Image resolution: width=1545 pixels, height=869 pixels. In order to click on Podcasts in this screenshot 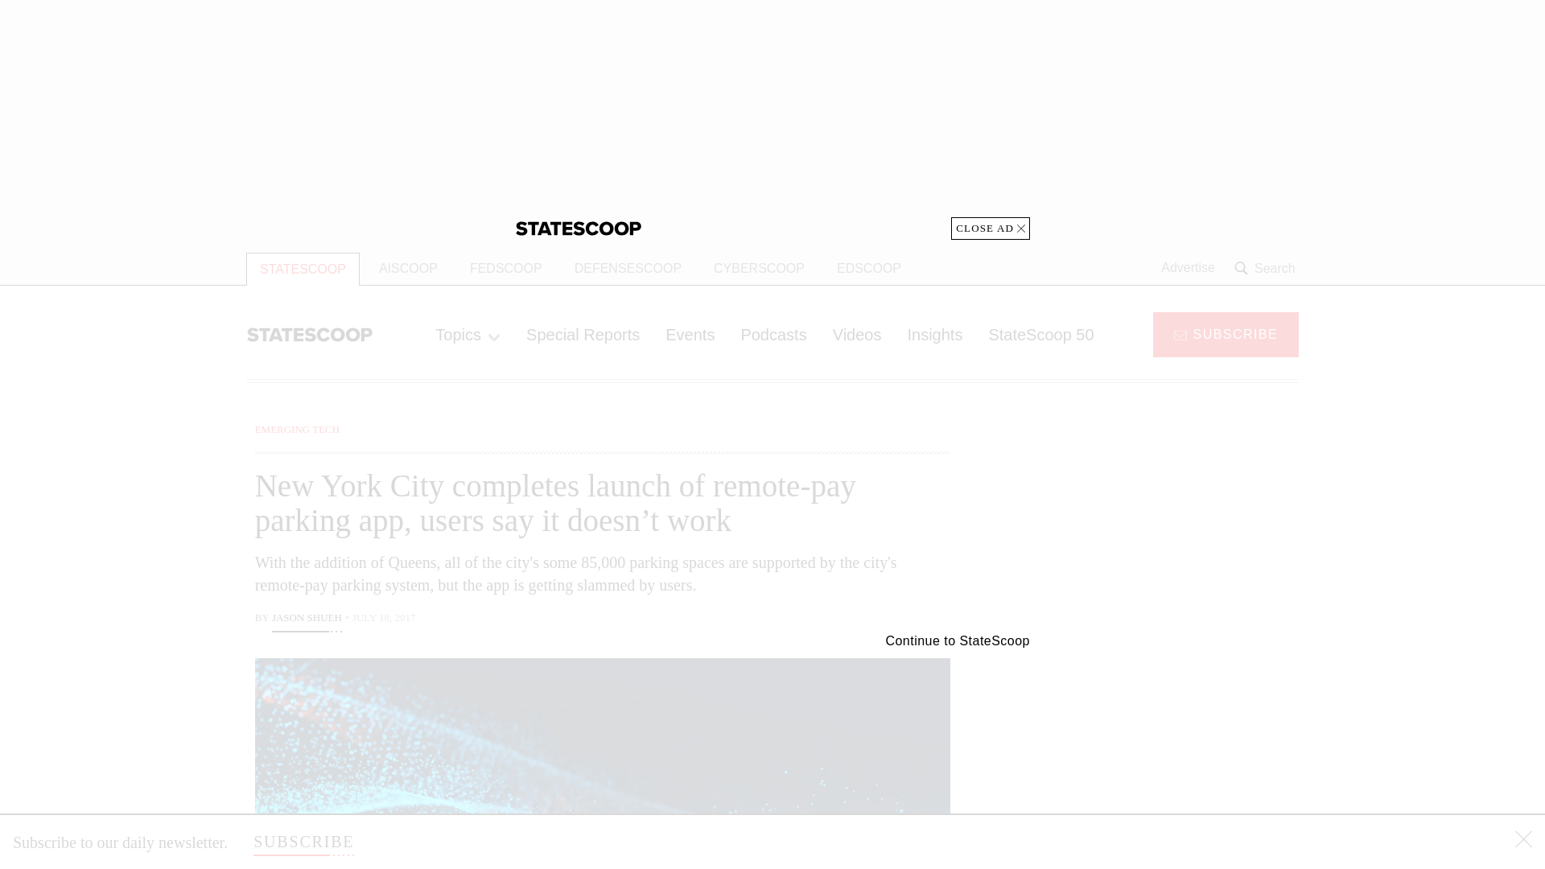, I will do `click(772, 334)`.